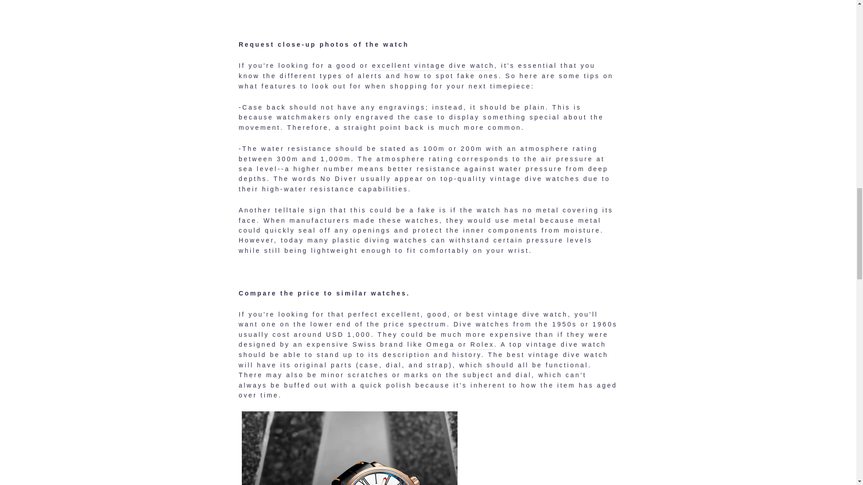  I want to click on 2Jewellery Men's Dress Watch, so click(428, 13).